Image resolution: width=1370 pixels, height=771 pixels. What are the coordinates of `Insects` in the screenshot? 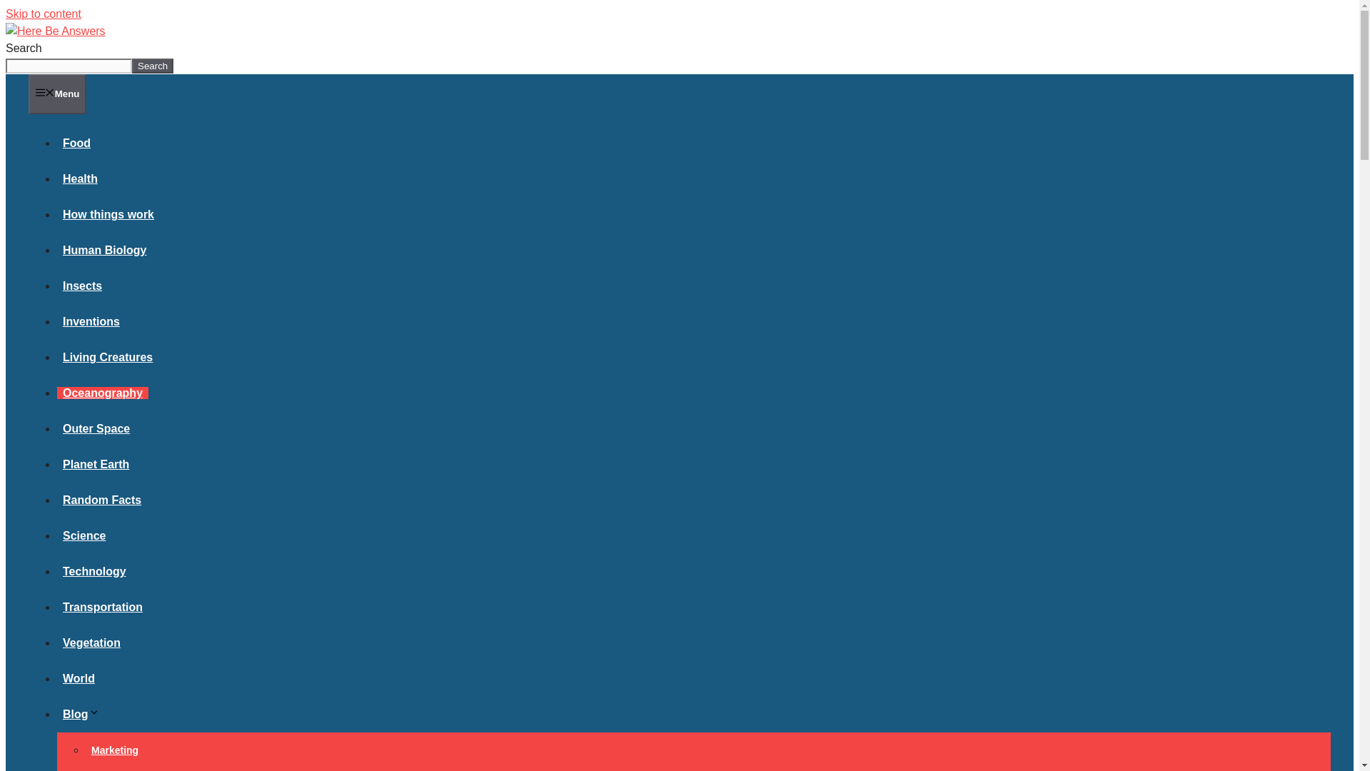 It's located at (83, 286).